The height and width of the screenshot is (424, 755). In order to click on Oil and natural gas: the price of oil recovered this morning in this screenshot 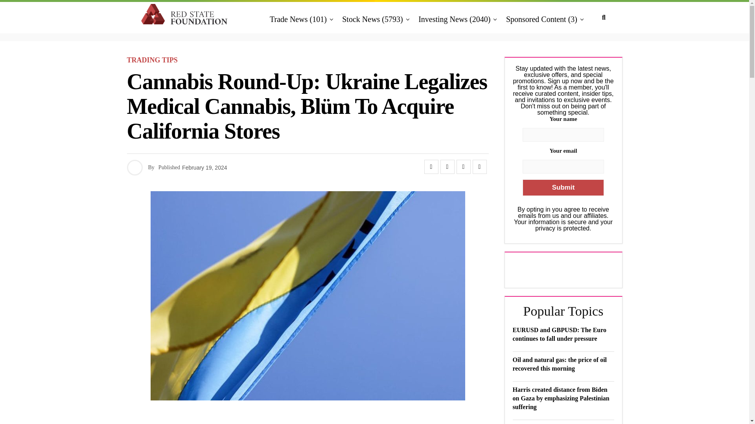, I will do `click(560, 364)`.